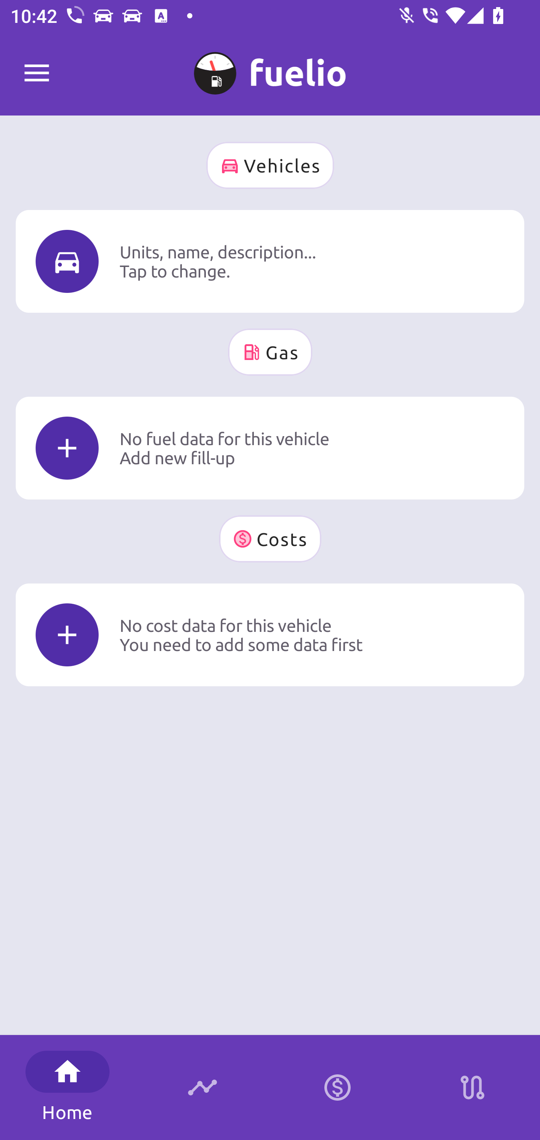  I want to click on Icon No fuel data for this vehicle
Add new fill-up, so click(270, 448).